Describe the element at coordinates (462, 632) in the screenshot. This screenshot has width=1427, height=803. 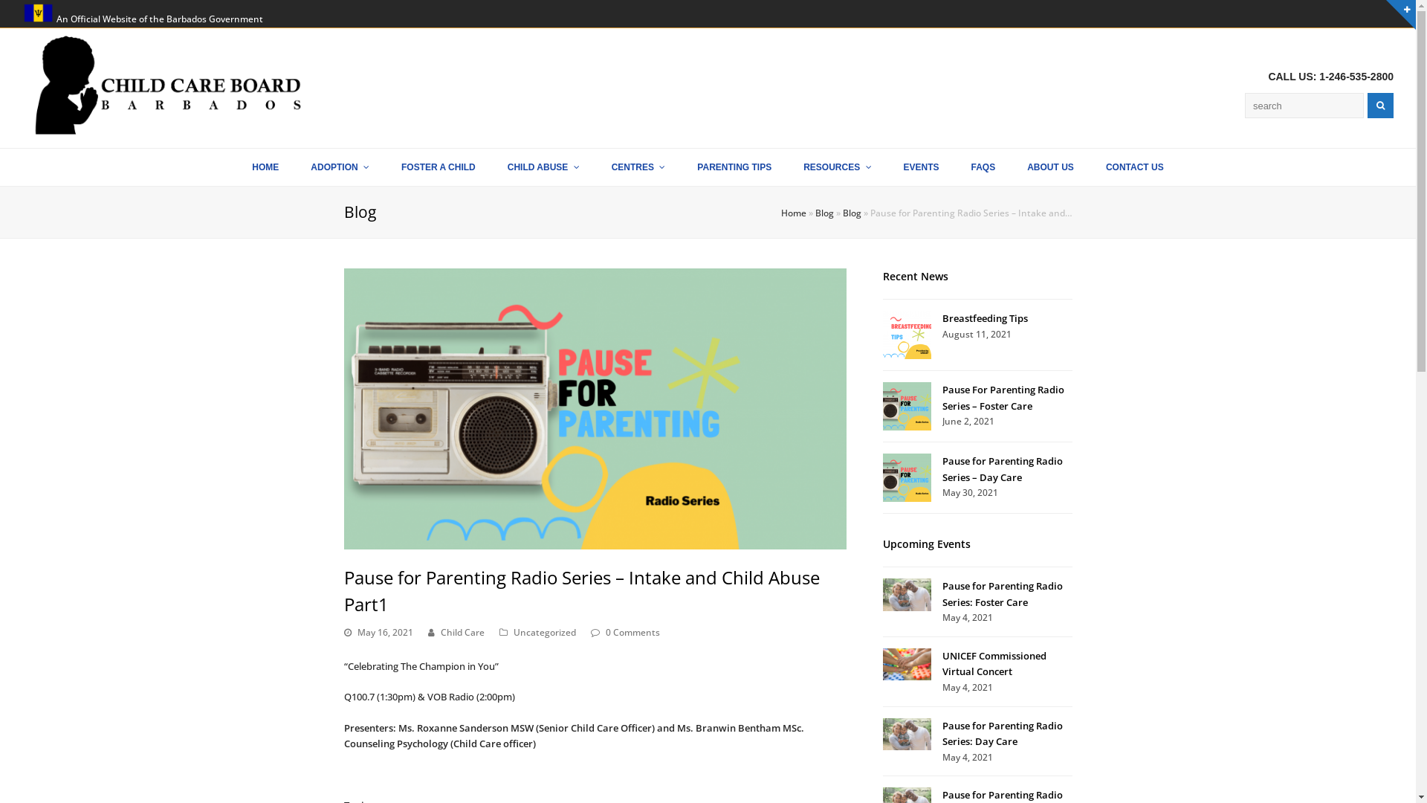
I see `Child Care` at that location.